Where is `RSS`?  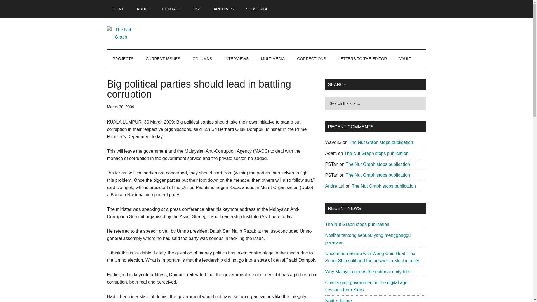
RSS is located at coordinates (197, 9).